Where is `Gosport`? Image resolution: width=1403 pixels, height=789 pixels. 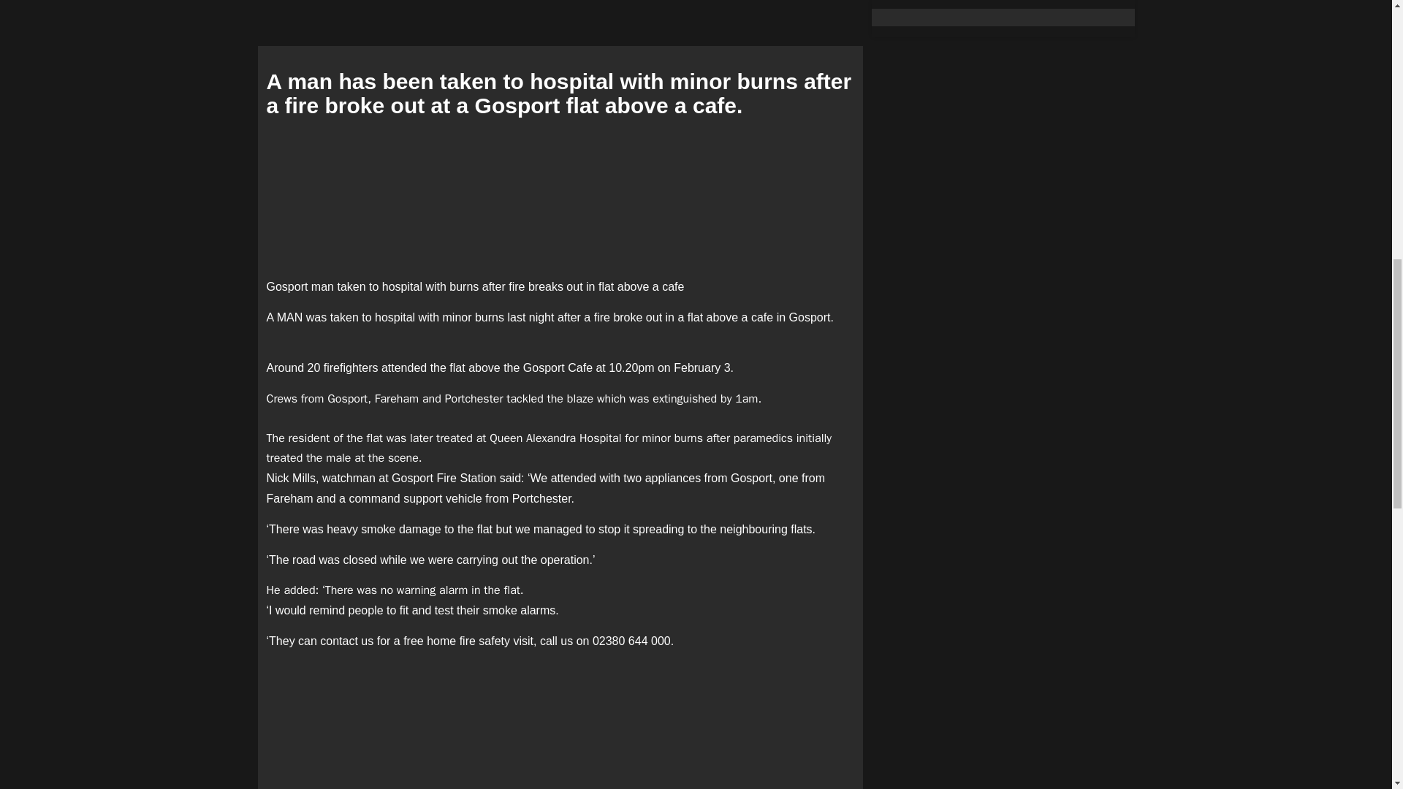
Gosport is located at coordinates (544, 367).